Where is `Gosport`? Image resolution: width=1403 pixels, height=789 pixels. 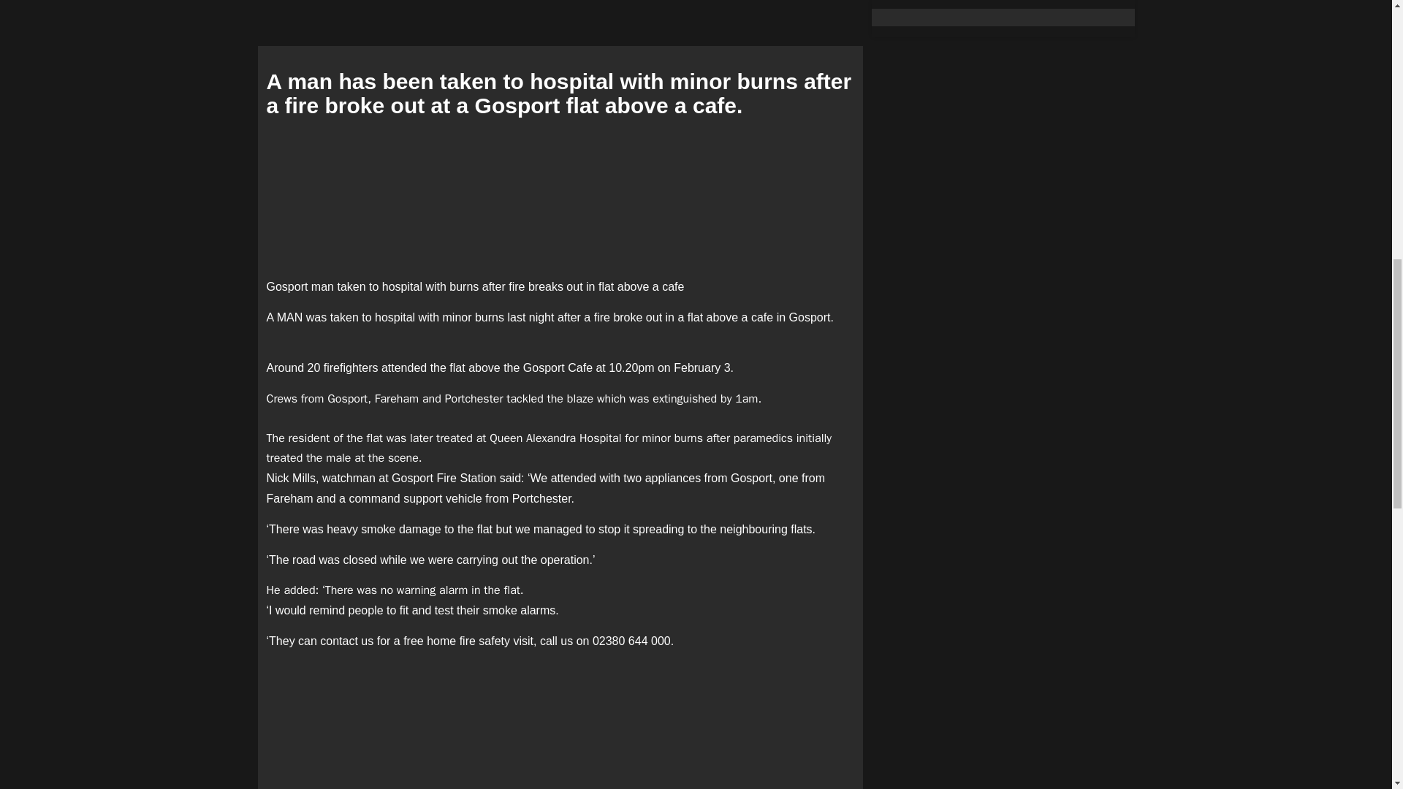
Gosport is located at coordinates (544, 367).